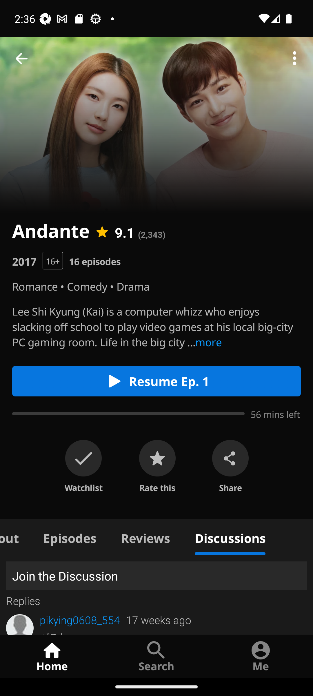 The image size is (313, 696). Describe the element at coordinates (70, 537) in the screenshot. I see `Episodes` at that location.